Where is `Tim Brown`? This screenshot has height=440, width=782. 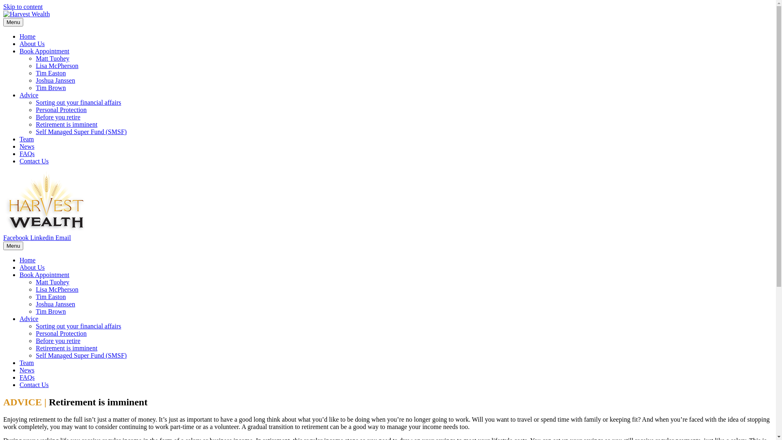
Tim Brown is located at coordinates (51, 311).